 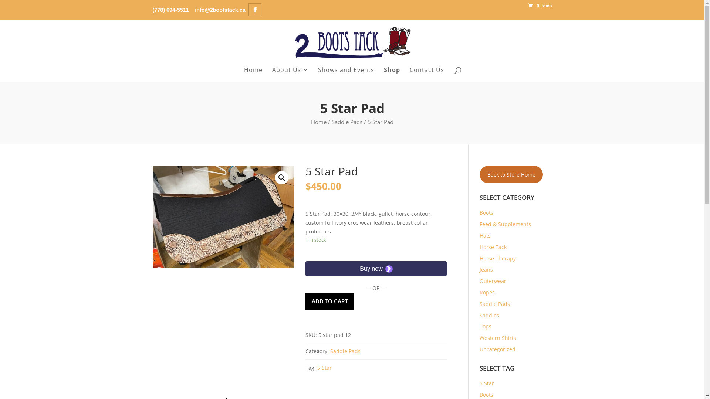 I want to click on Shows and Events, so click(x=346, y=74).